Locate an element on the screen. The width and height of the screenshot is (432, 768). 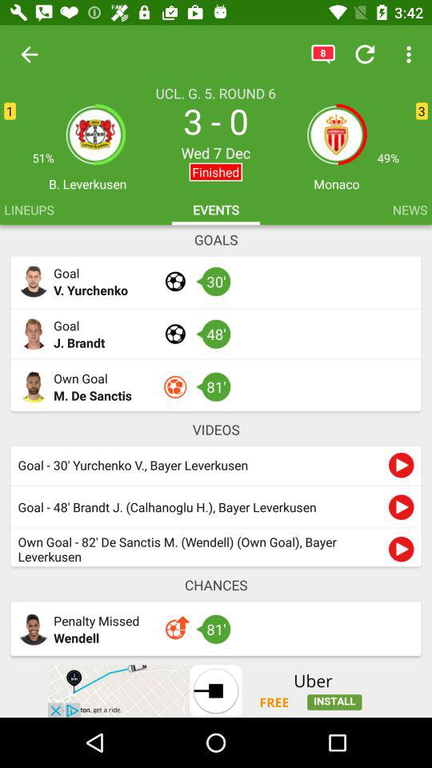
select the picture of vyurchenko is located at coordinates (34, 282).